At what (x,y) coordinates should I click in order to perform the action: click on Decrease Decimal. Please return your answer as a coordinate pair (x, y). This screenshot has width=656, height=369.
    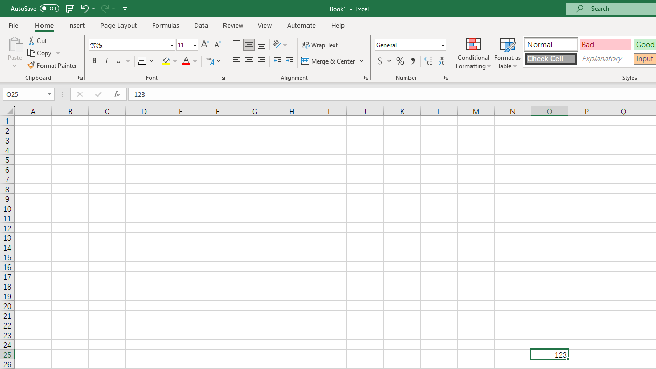
    Looking at the image, I should click on (440, 61).